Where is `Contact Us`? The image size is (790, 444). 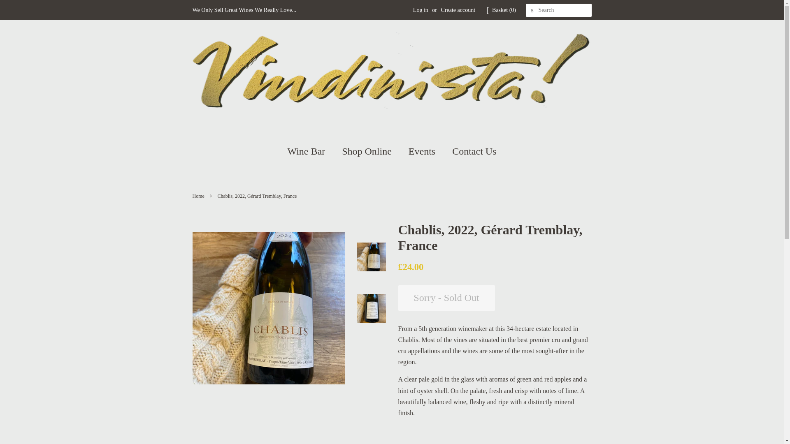
Contact Us is located at coordinates (471, 151).